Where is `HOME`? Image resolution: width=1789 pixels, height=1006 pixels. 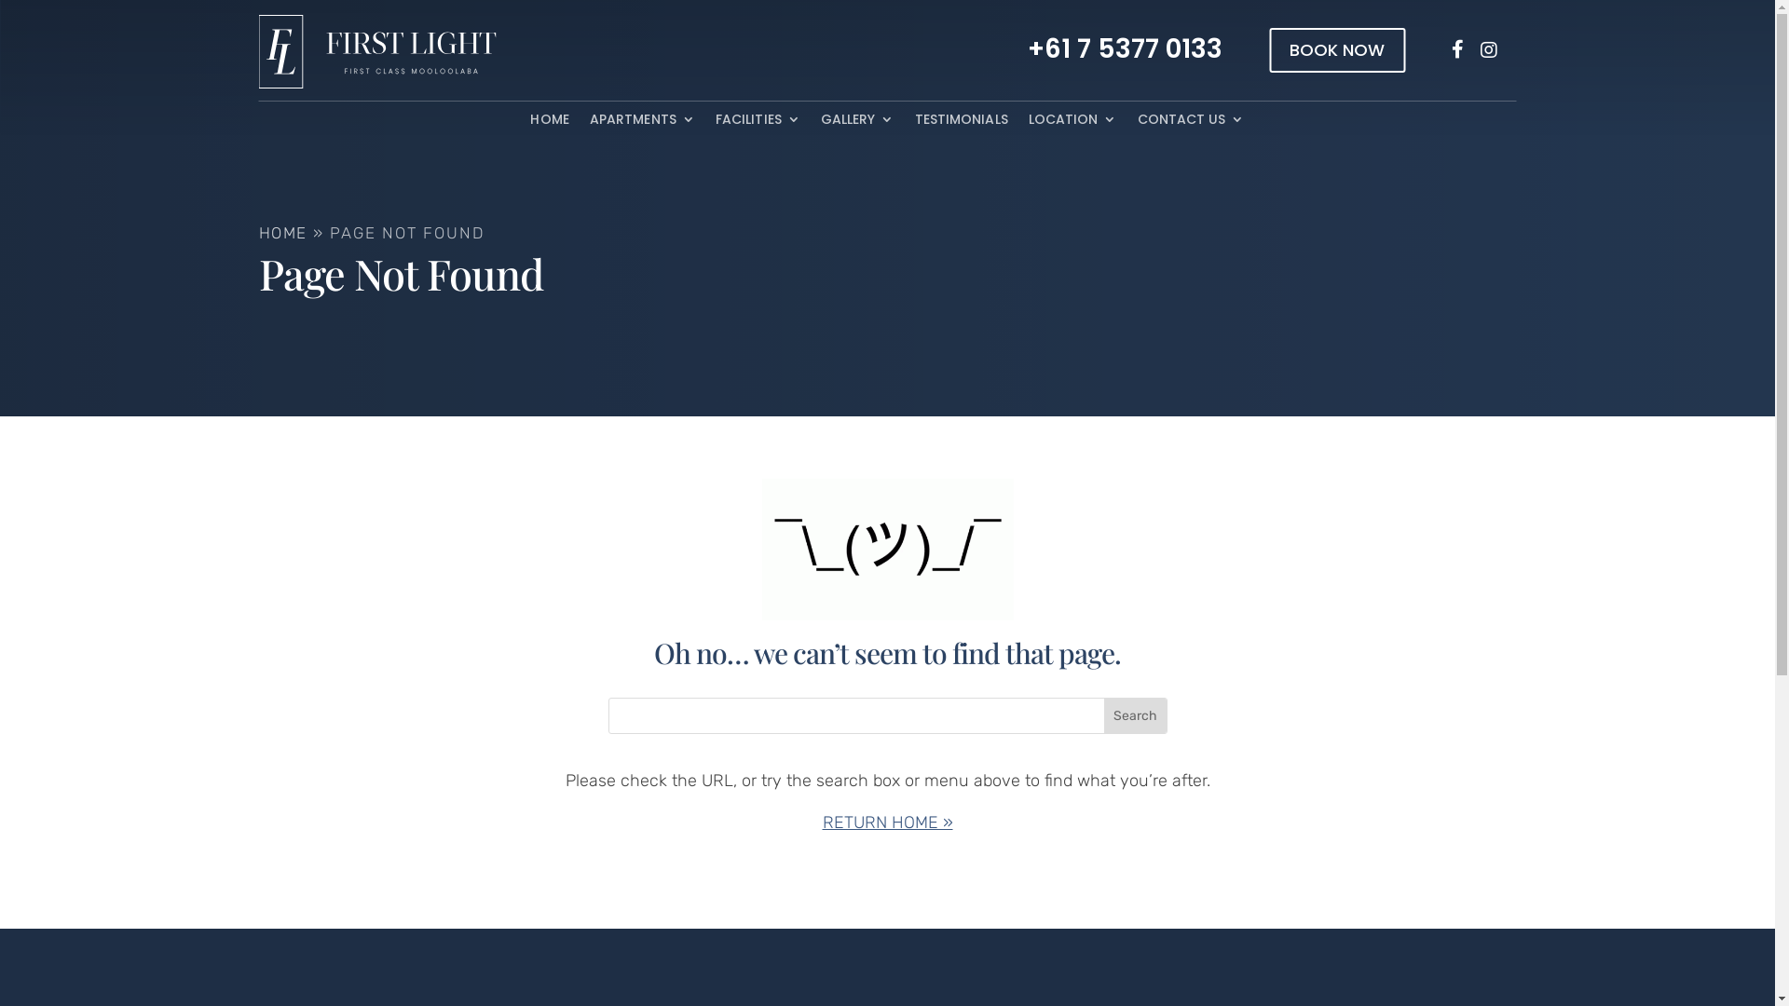
HOME is located at coordinates (283, 233).